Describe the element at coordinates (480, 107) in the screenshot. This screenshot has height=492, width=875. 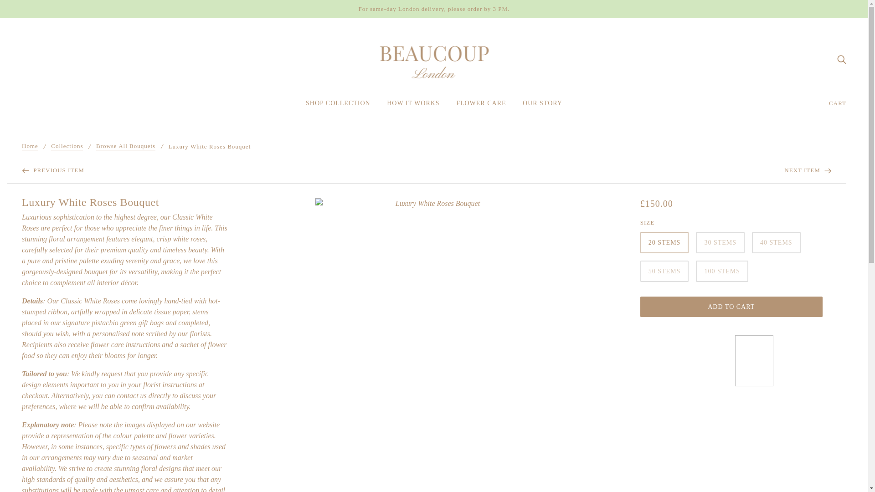
I see `FLOWER CARE` at that location.